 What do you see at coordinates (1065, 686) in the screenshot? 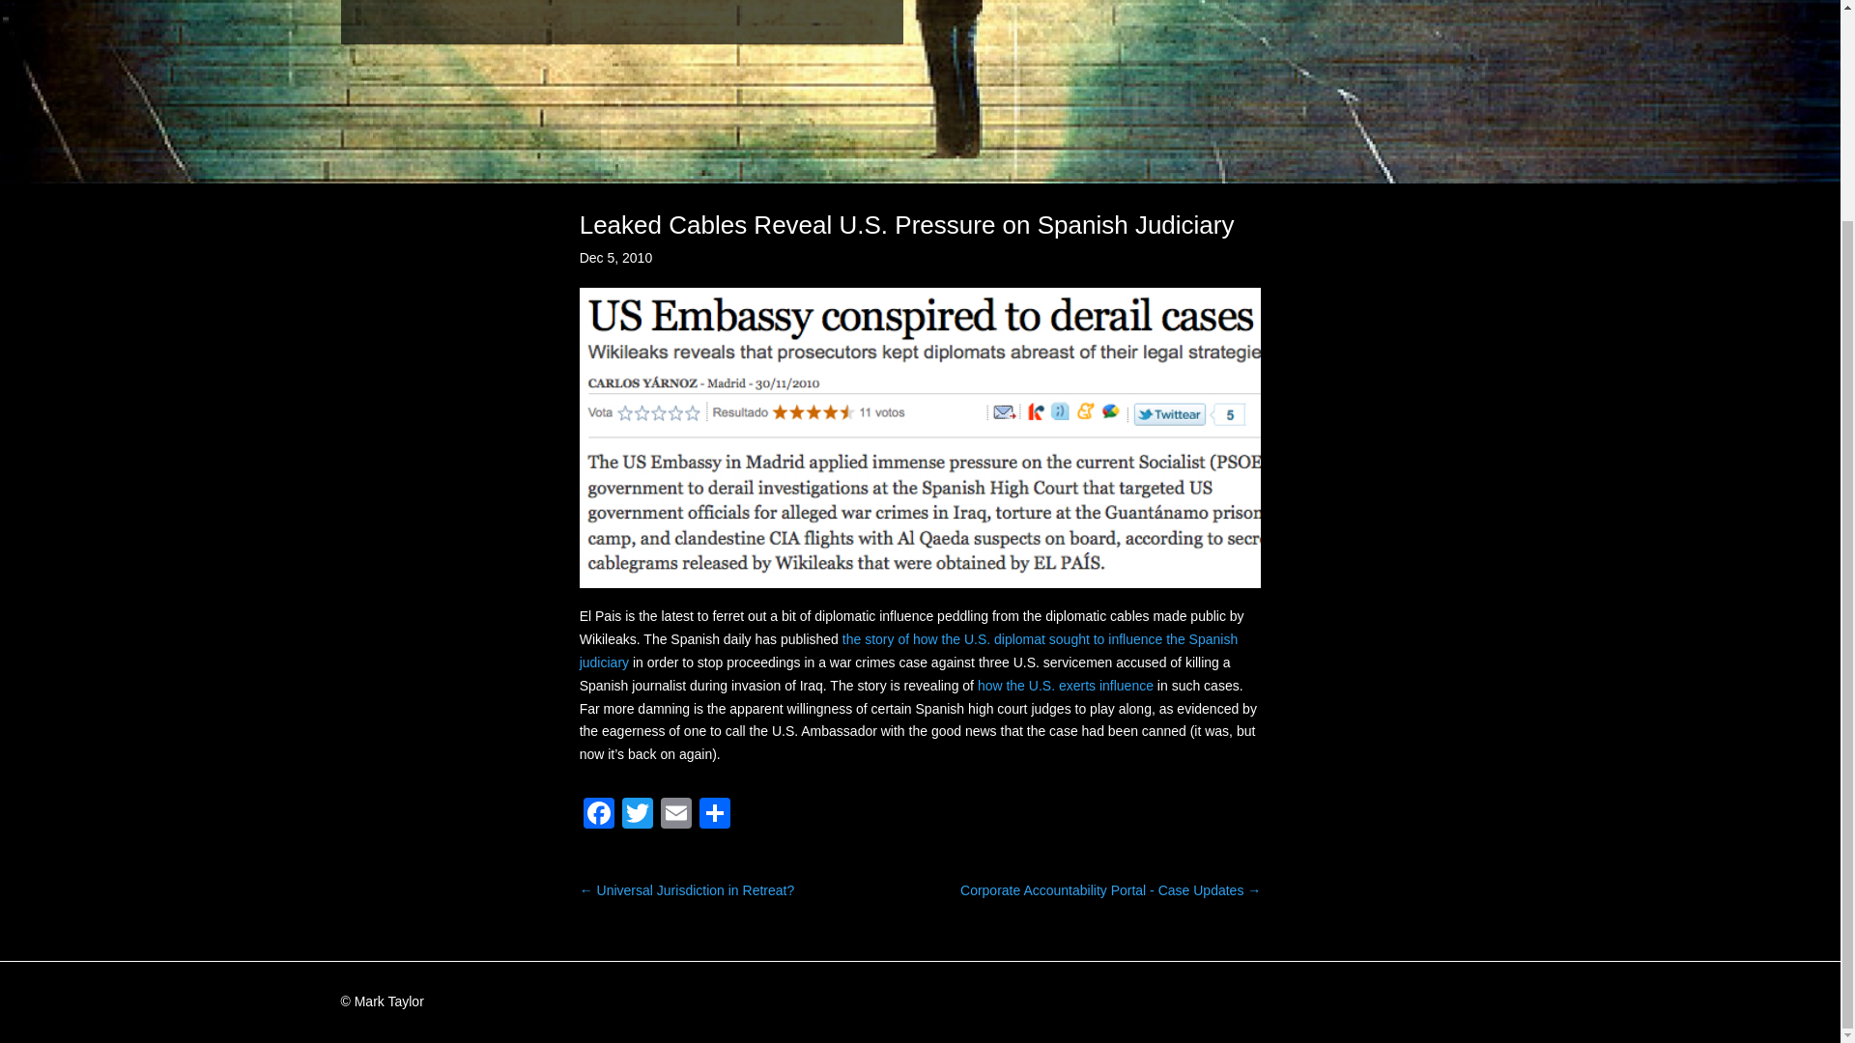
I see `how the U.S. exerts influence` at bounding box center [1065, 686].